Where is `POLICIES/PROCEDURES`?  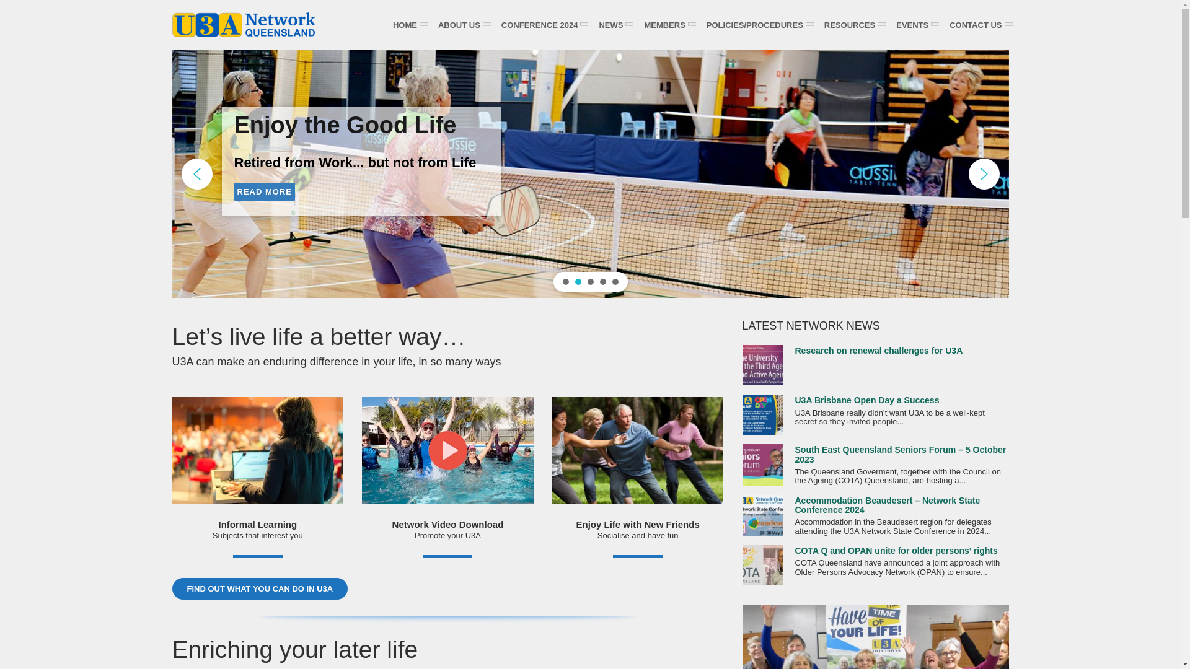 POLICIES/PROCEDURES is located at coordinates (758, 25).